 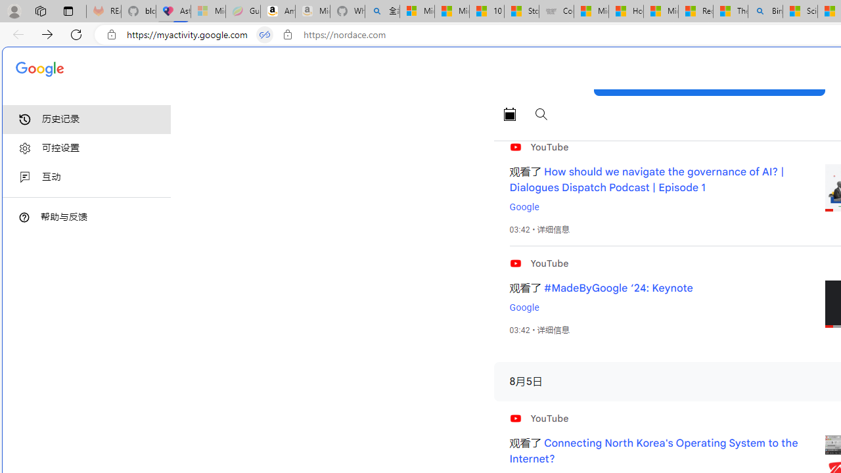 What do you see at coordinates (765, 12) in the screenshot?
I see `Bing` at bounding box center [765, 12].